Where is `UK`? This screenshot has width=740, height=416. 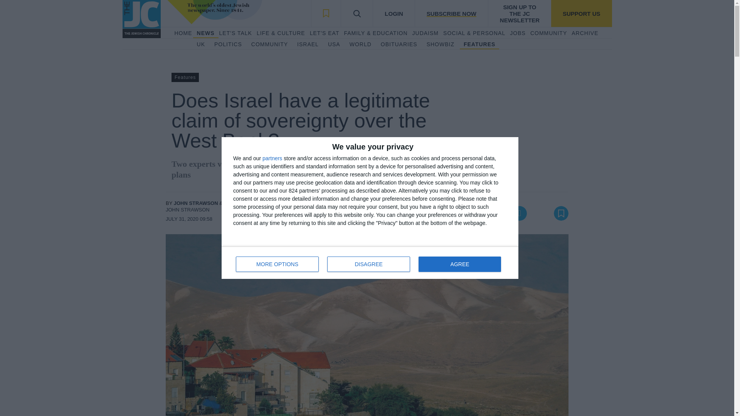 UK is located at coordinates (200, 45).